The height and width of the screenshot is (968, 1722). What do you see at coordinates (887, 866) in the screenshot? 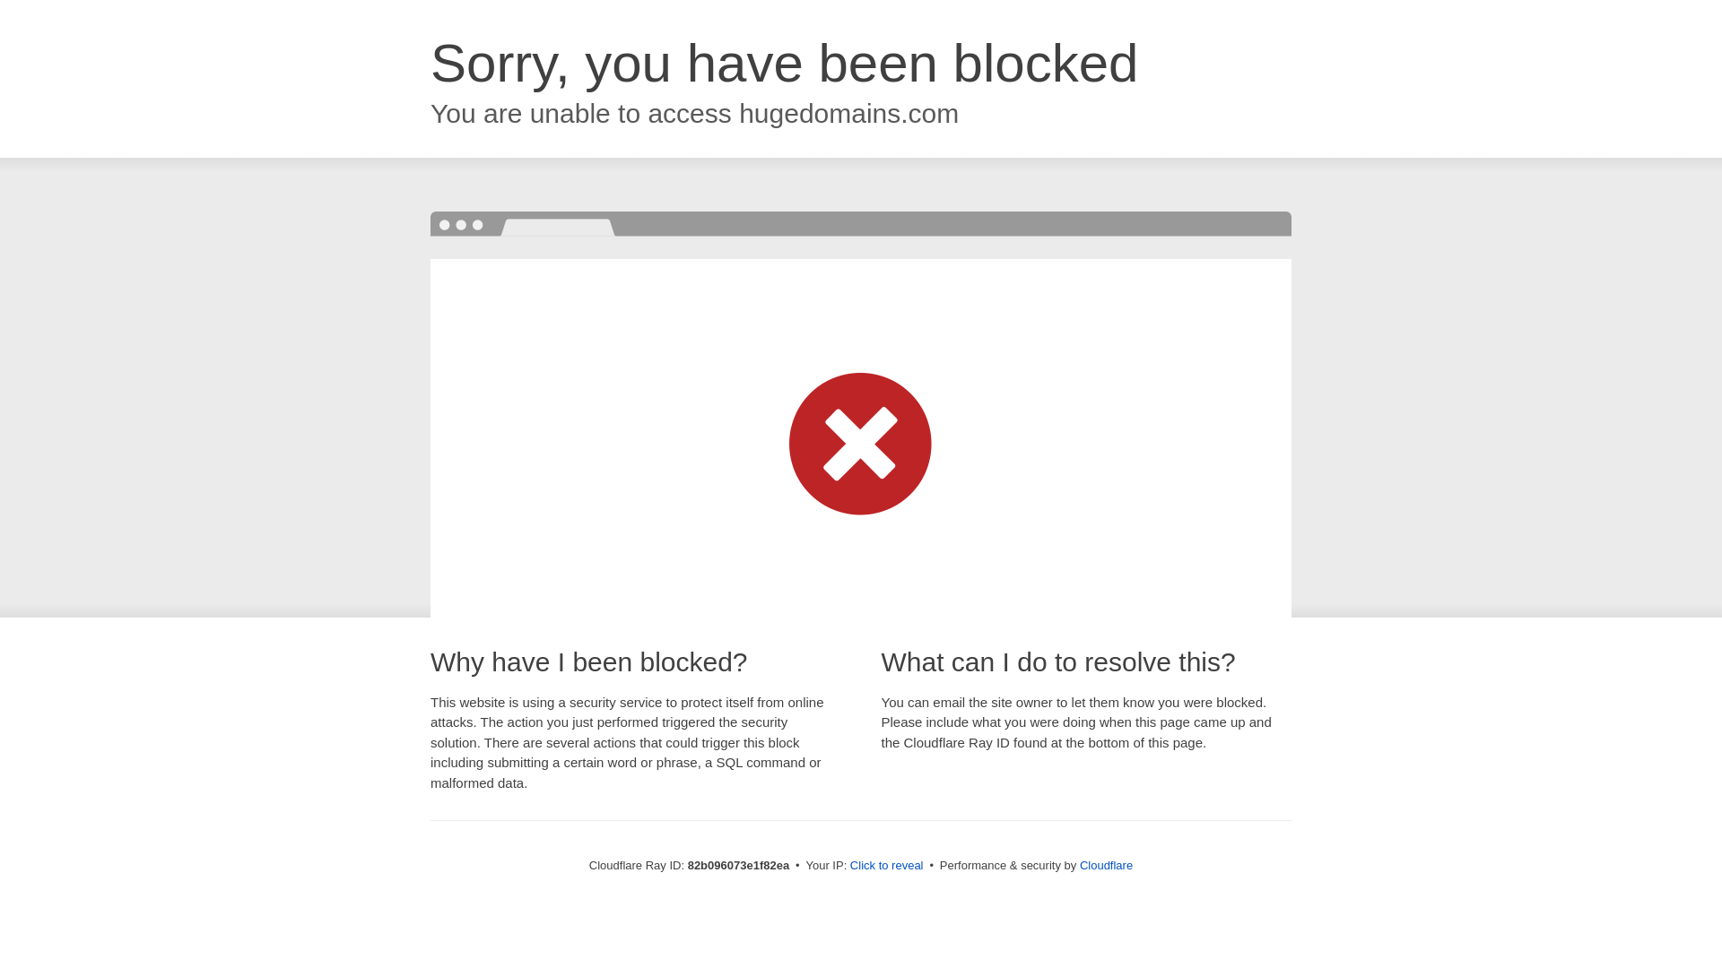
I see `Click to reveal` at bounding box center [887, 866].